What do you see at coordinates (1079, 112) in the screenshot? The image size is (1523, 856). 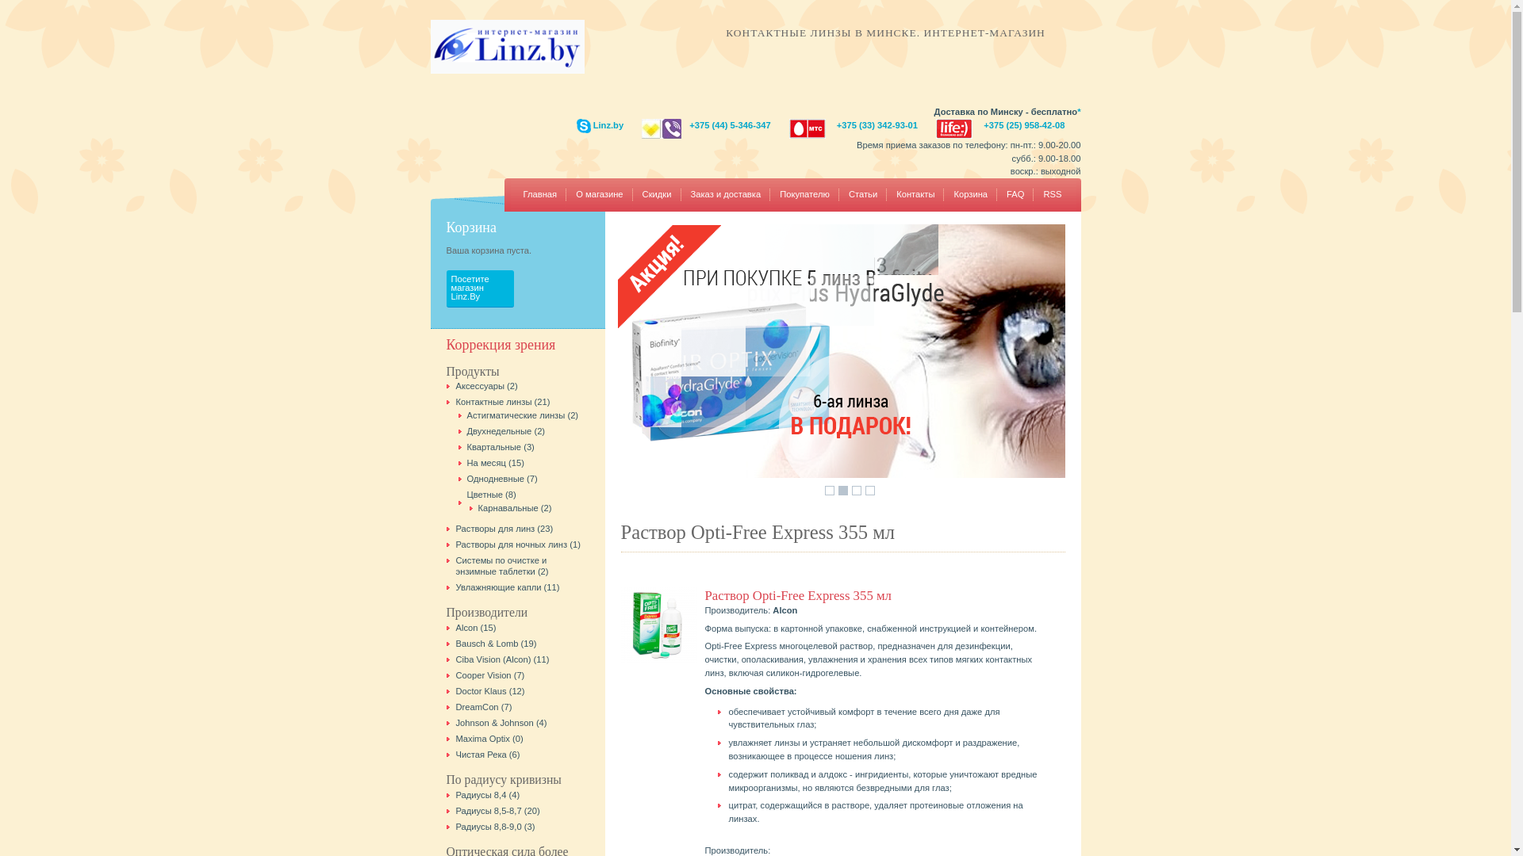 I see `*` at bounding box center [1079, 112].